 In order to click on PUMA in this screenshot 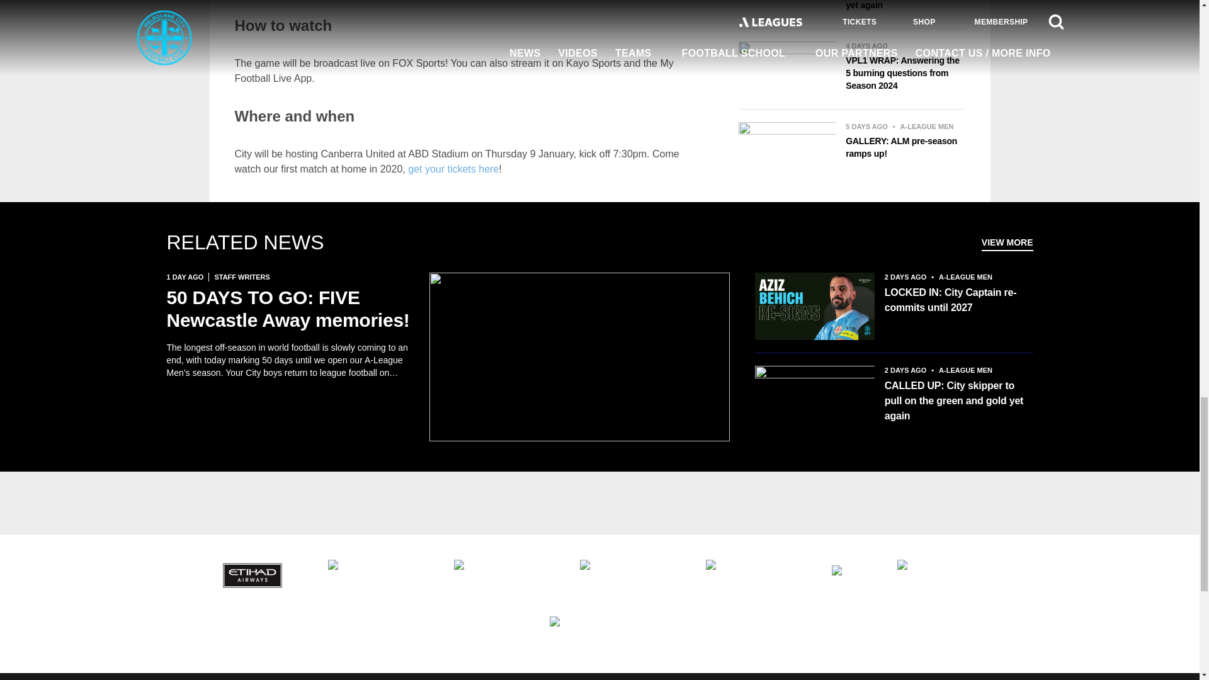, I will do `click(599, 632)`.